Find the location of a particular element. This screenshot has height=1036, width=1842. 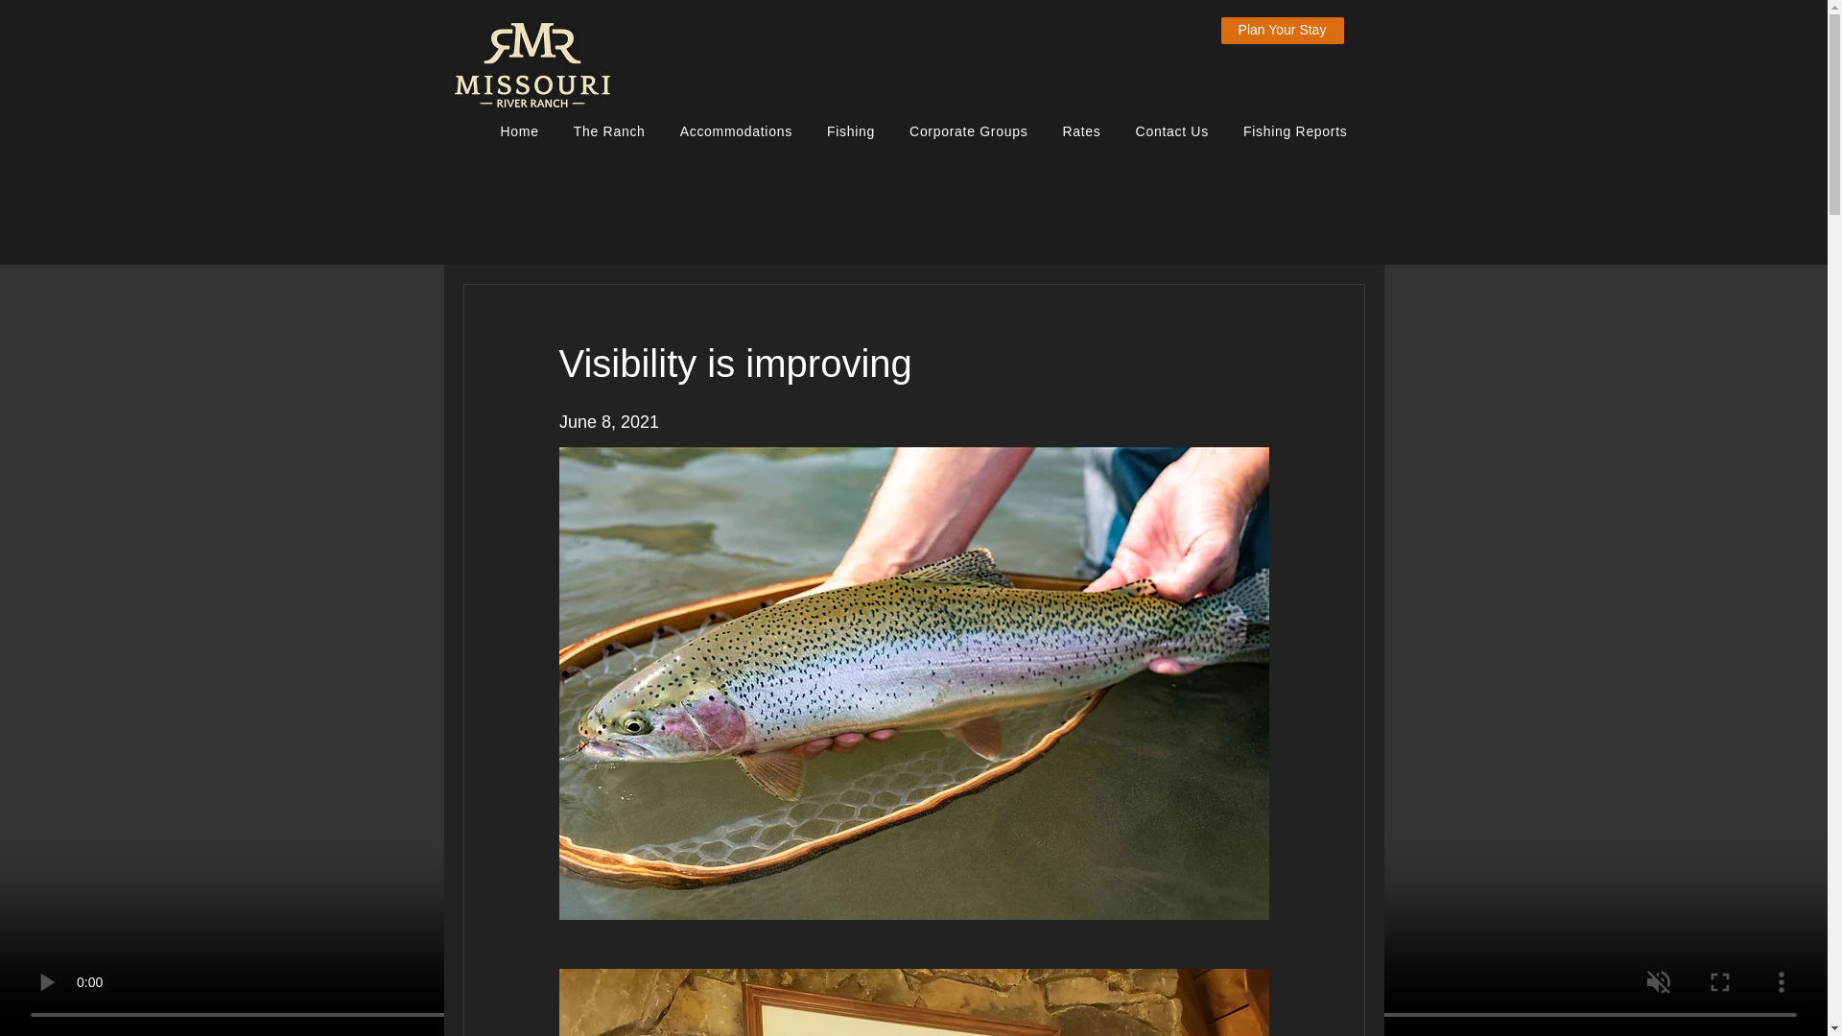

Home is located at coordinates (508, 131).